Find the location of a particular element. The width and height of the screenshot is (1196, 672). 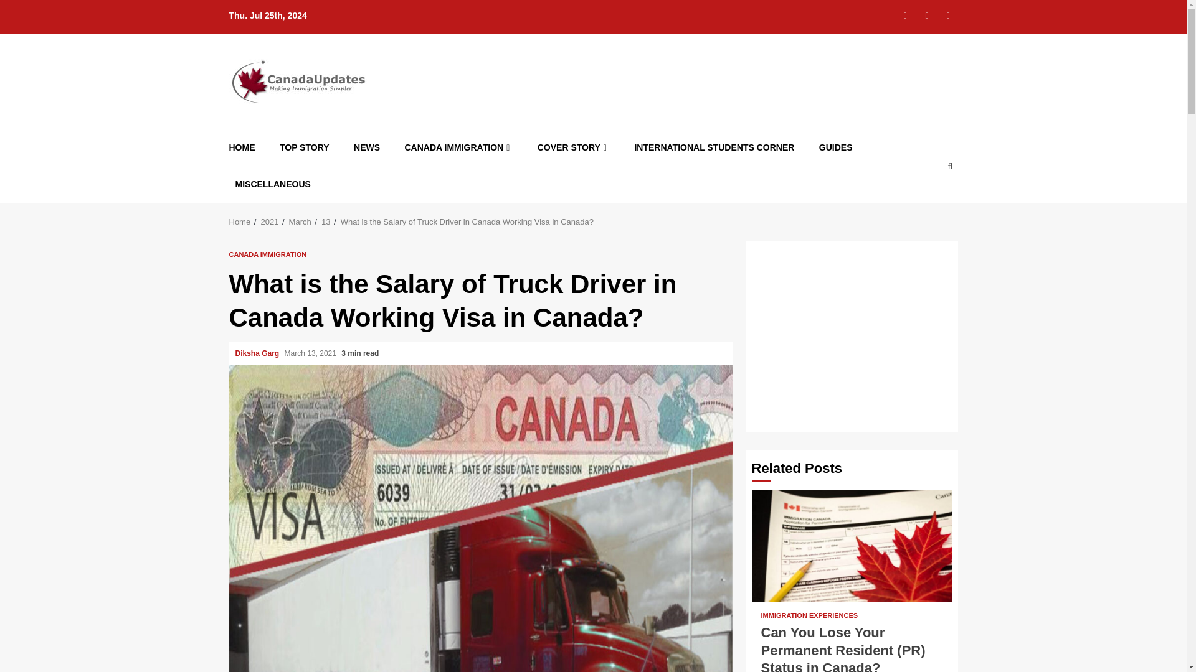

NEWS is located at coordinates (367, 147).